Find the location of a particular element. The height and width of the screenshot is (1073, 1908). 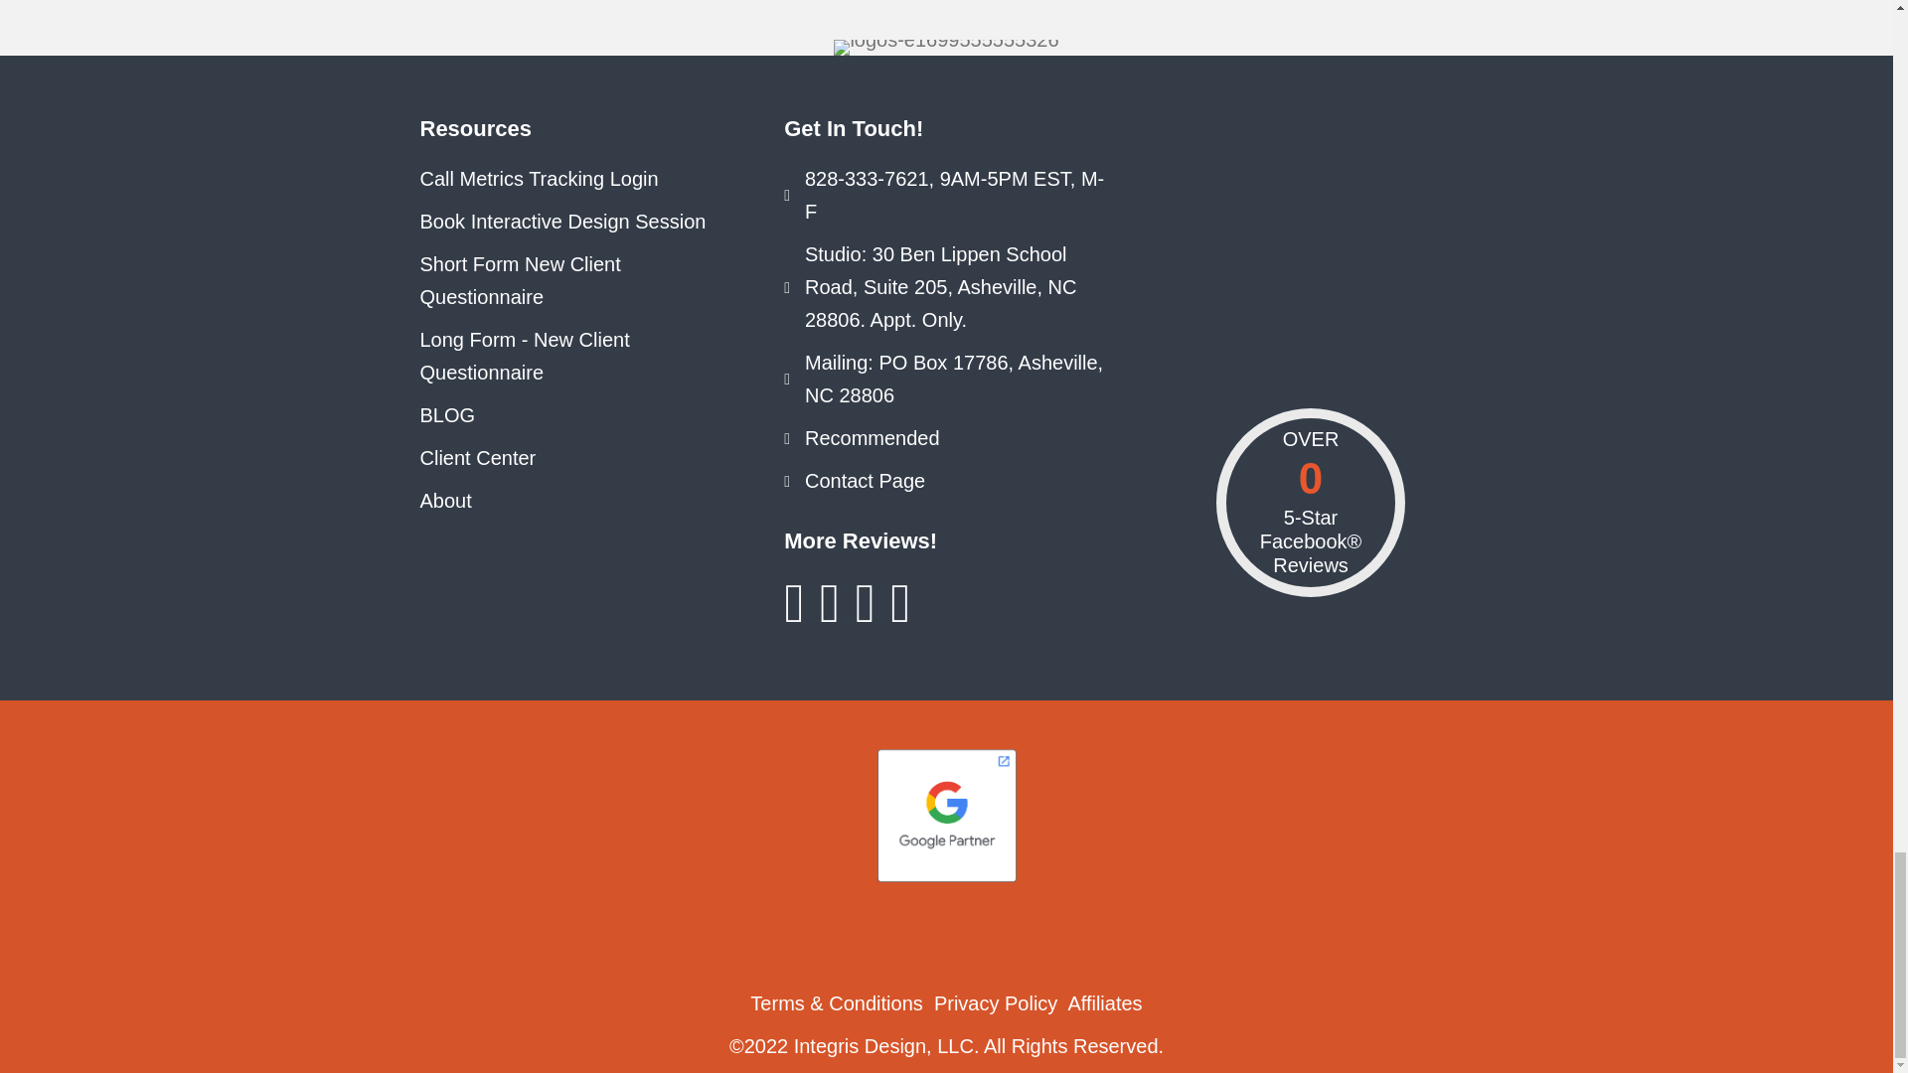

logos-e1699555555326 is located at coordinates (946, 48).